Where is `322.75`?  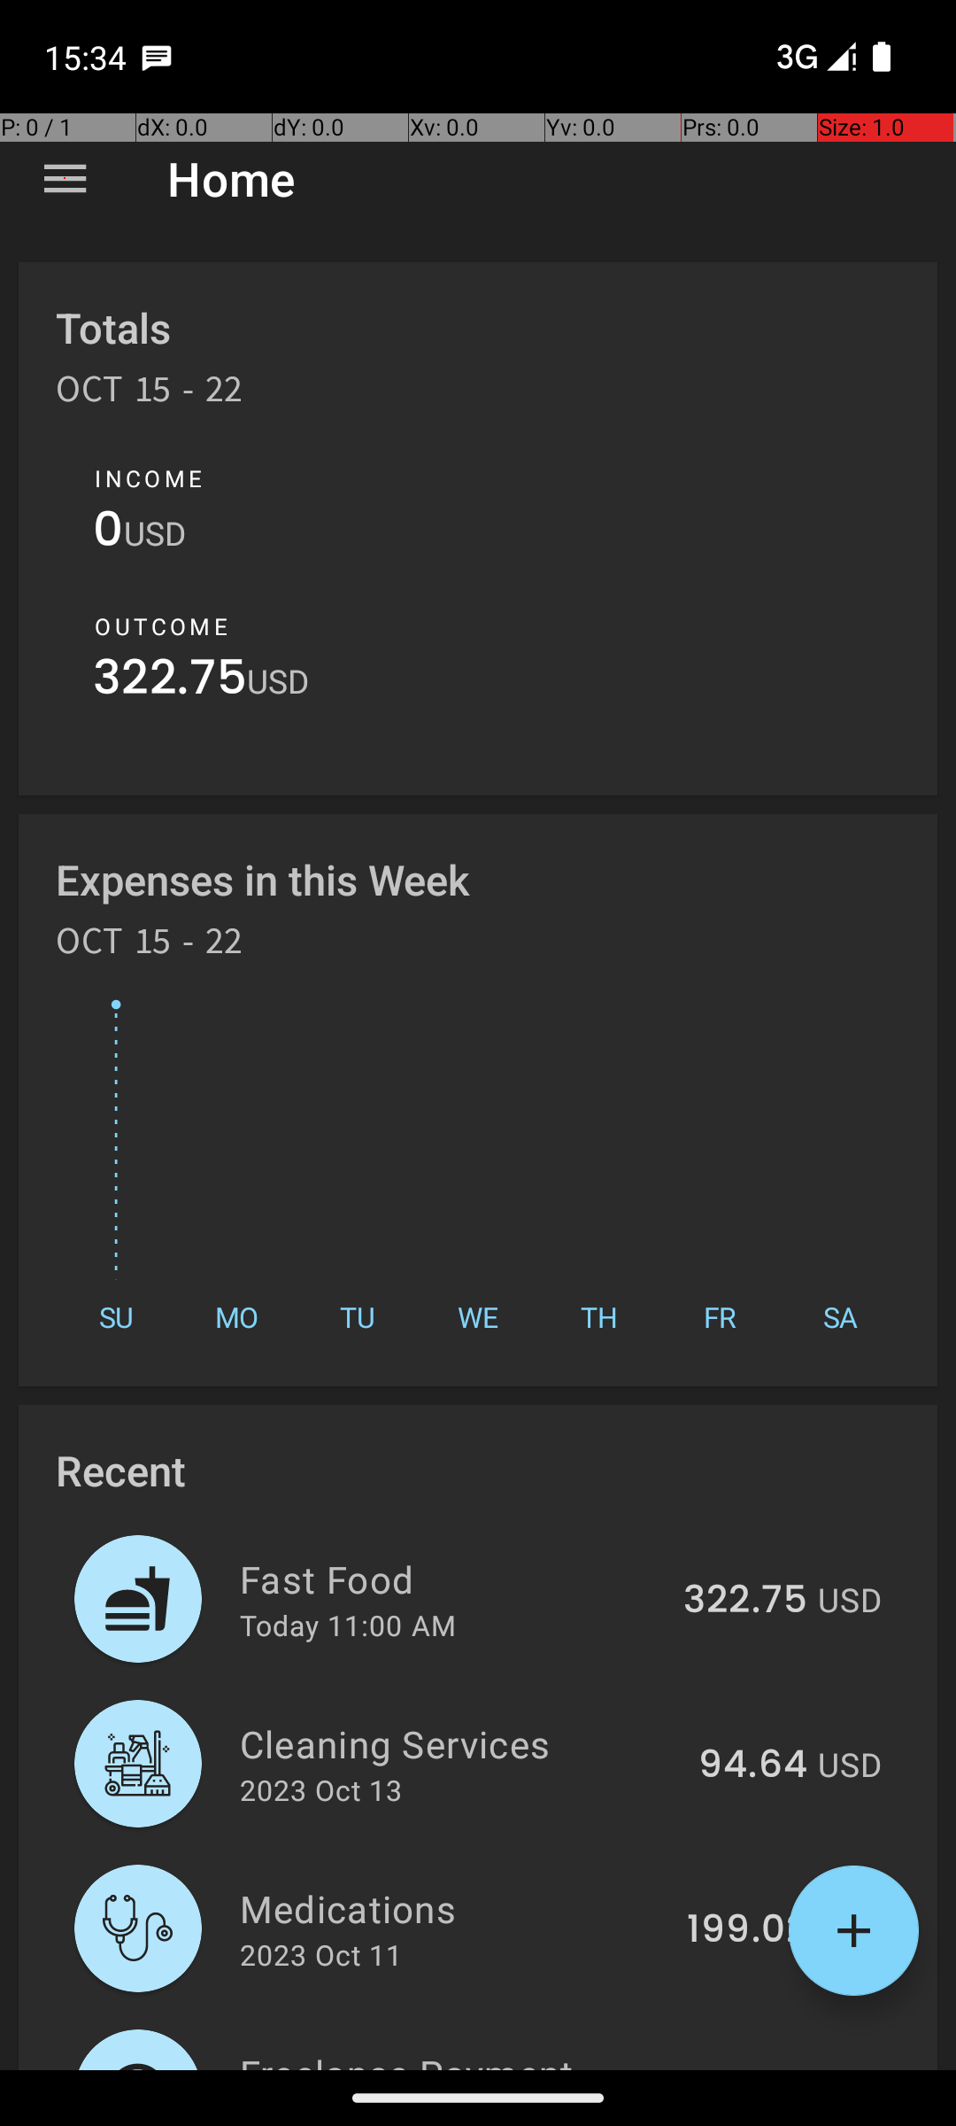
322.75 is located at coordinates (170, 682).